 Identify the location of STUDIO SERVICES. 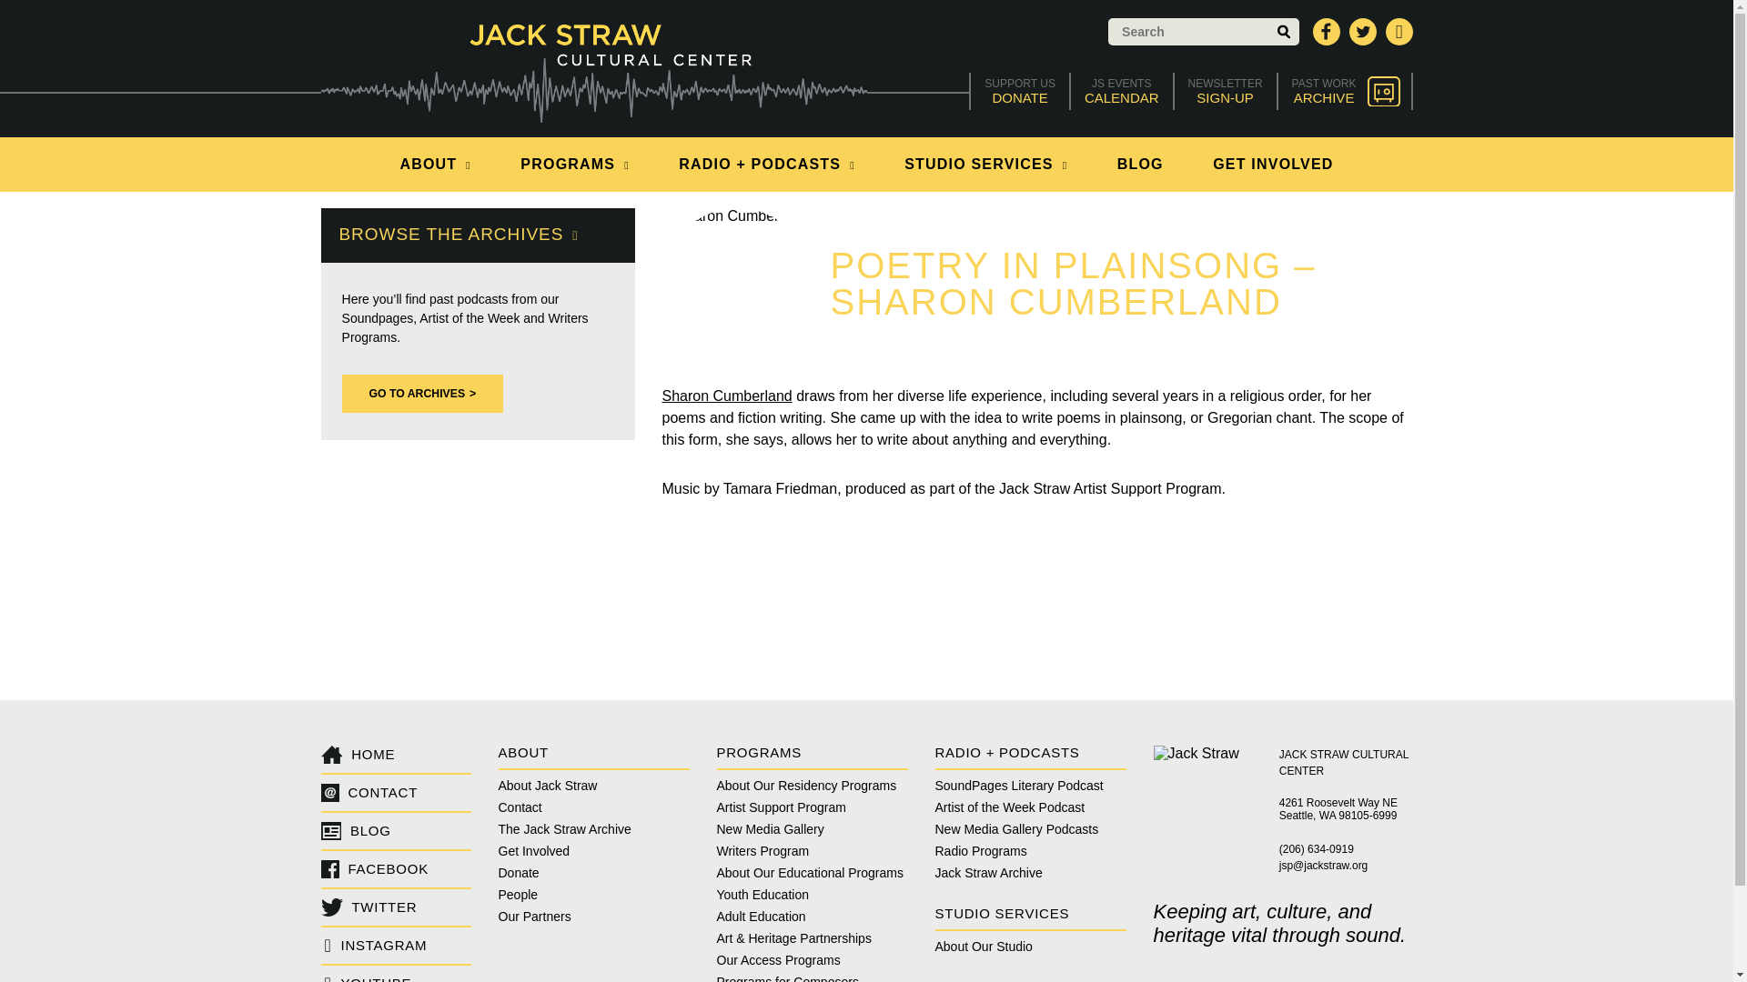
(1140, 164).